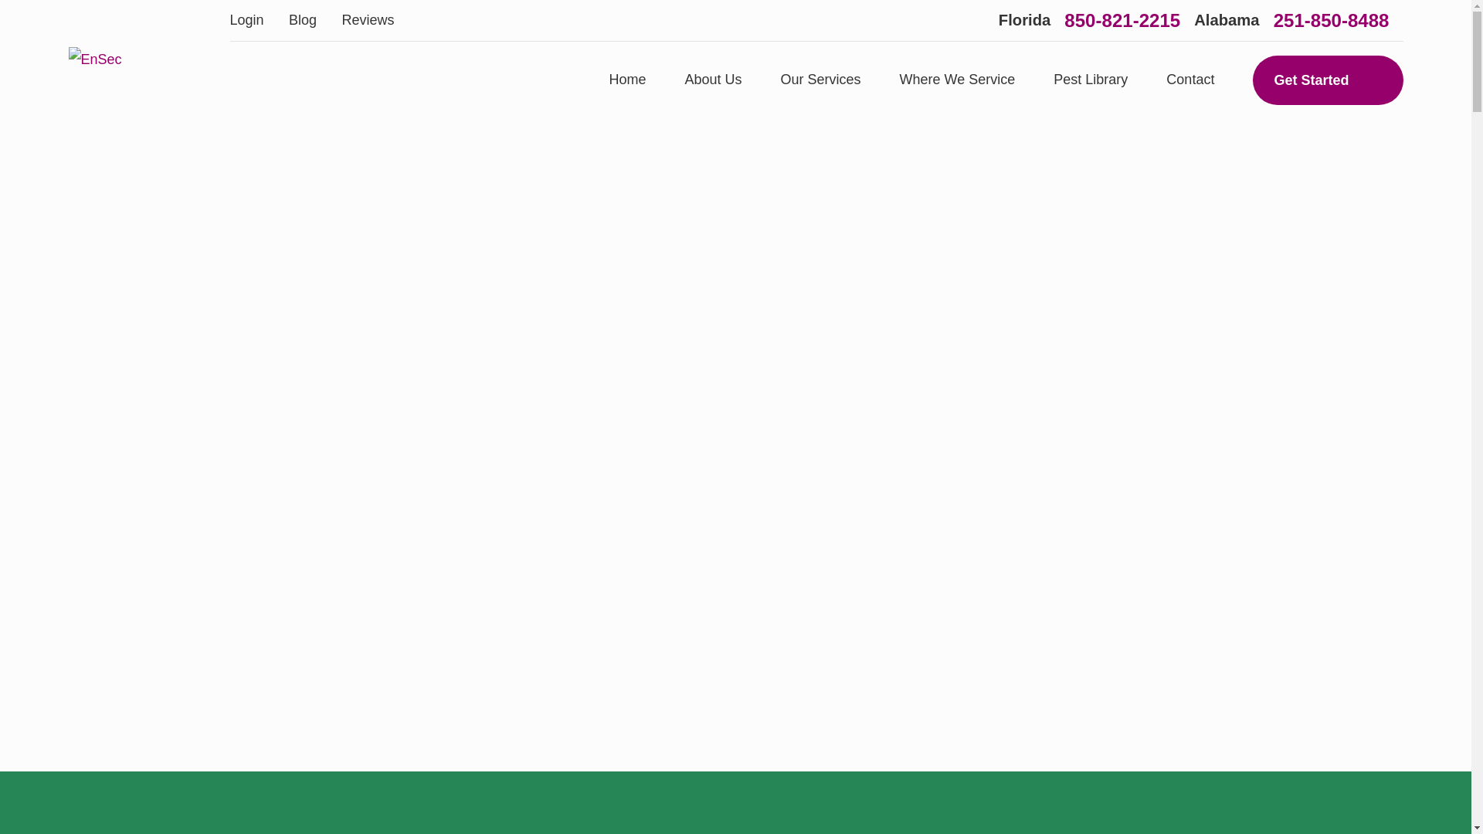 The width and height of the screenshot is (1483, 834). Describe the element at coordinates (714, 80) in the screenshot. I see `About Us` at that location.